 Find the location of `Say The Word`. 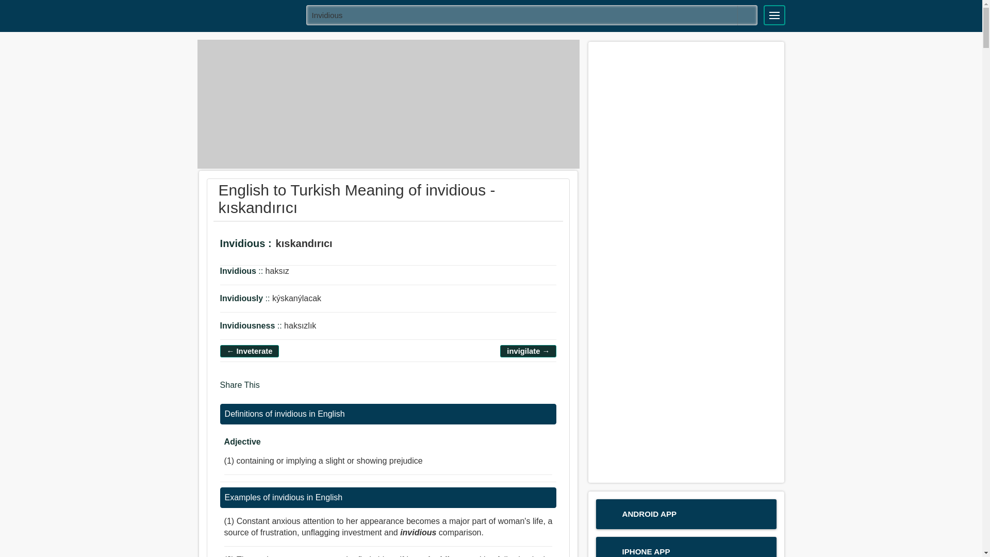

Say The Word is located at coordinates (350, 244).